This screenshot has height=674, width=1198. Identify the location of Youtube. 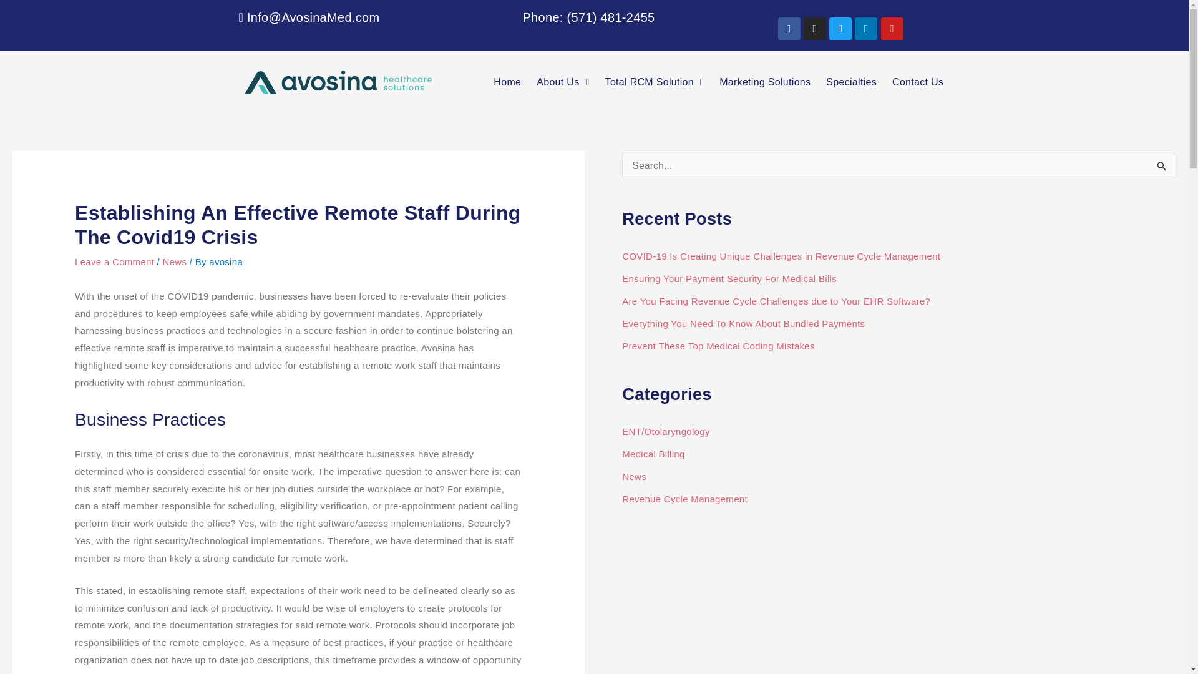
(892, 29).